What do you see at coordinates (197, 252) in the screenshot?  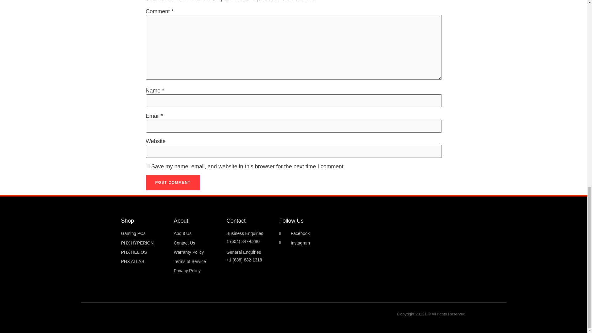 I see `Warranty Policy` at bounding box center [197, 252].